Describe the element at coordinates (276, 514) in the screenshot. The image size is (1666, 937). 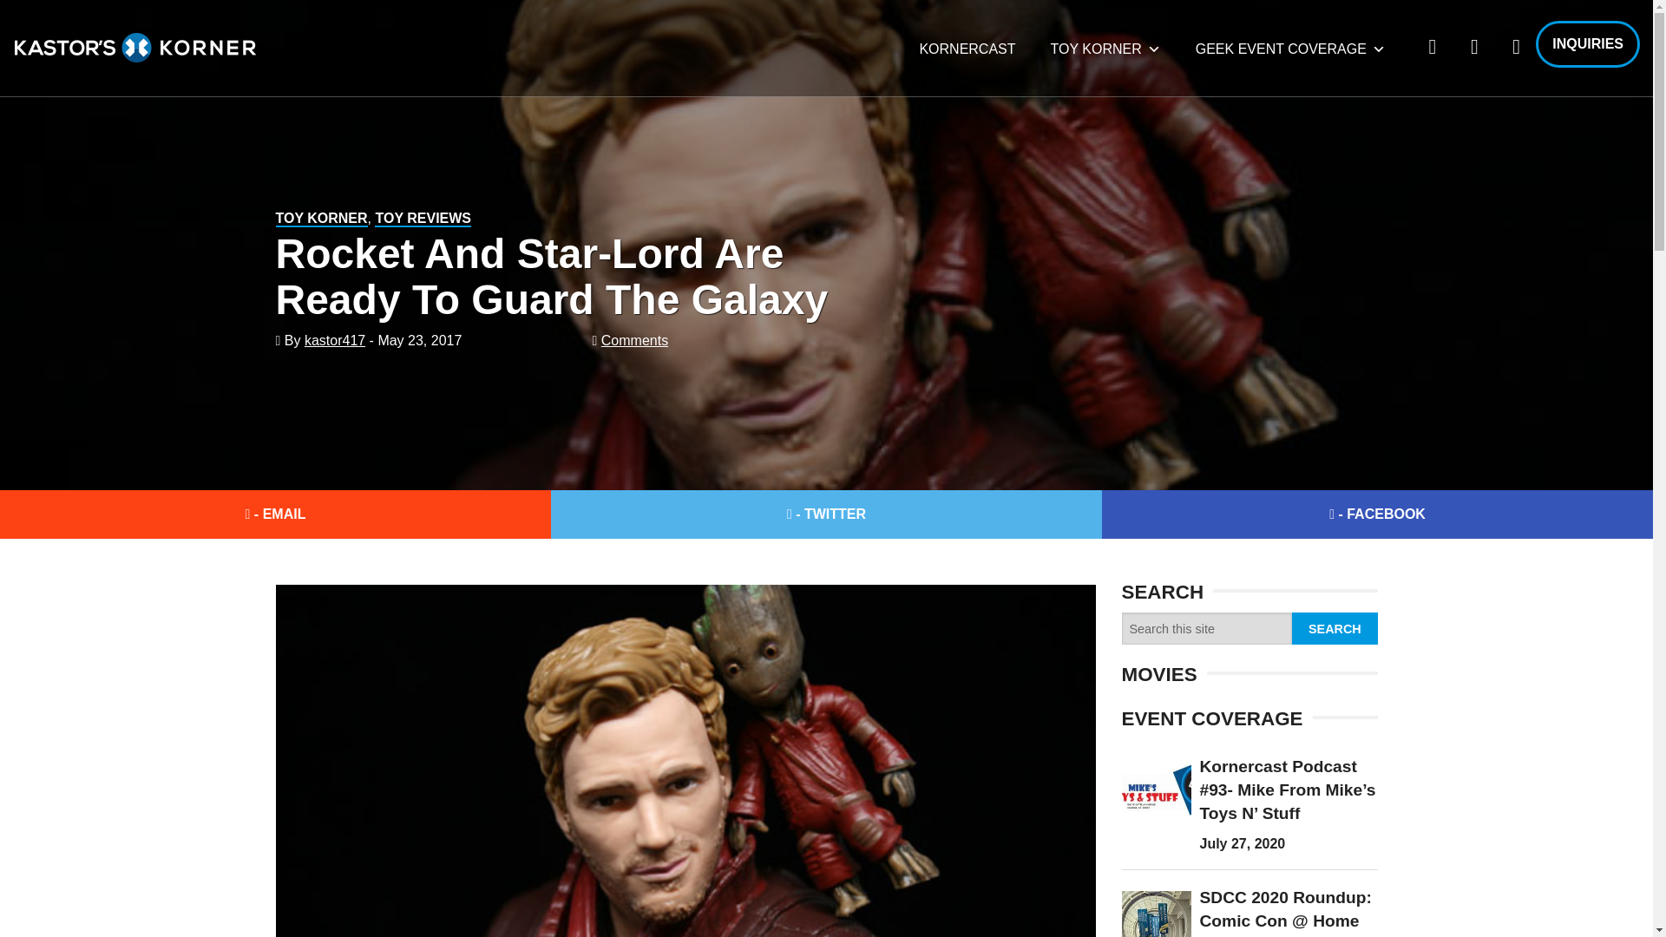
I see `- EMAIL` at that location.